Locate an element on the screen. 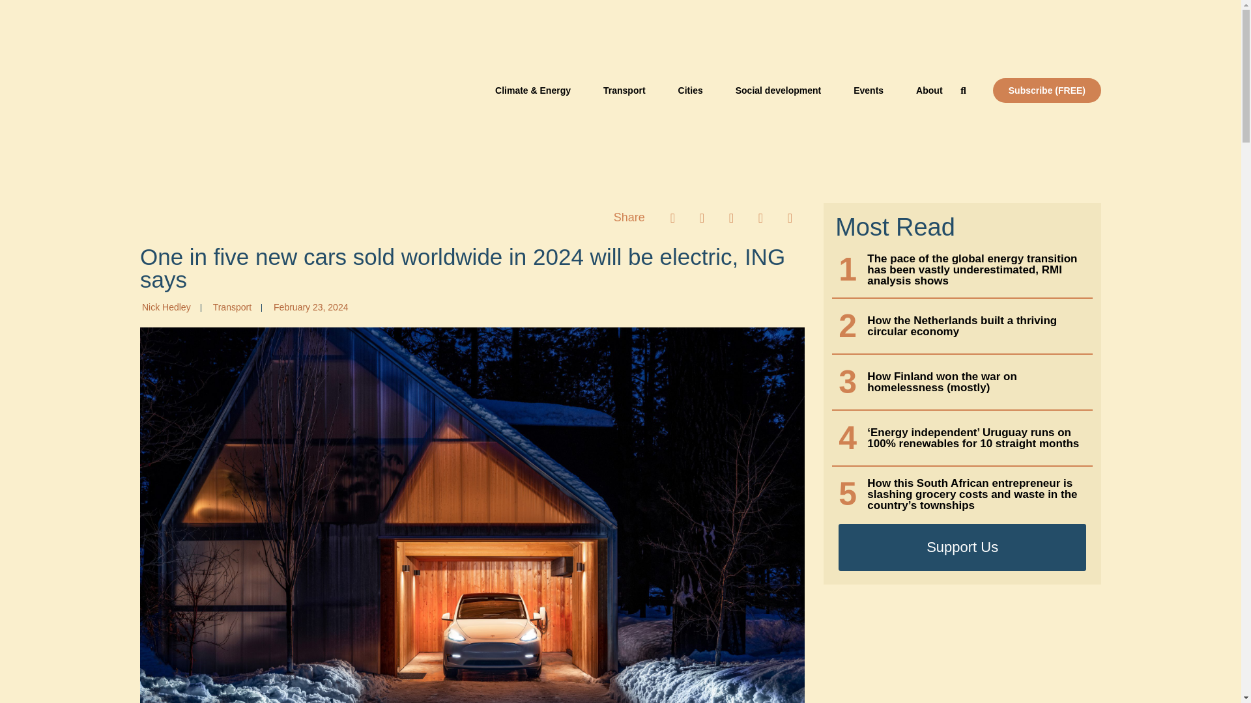 The width and height of the screenshot is (1251, 703). February 23, 2024 is located at coordinates (309, 307).